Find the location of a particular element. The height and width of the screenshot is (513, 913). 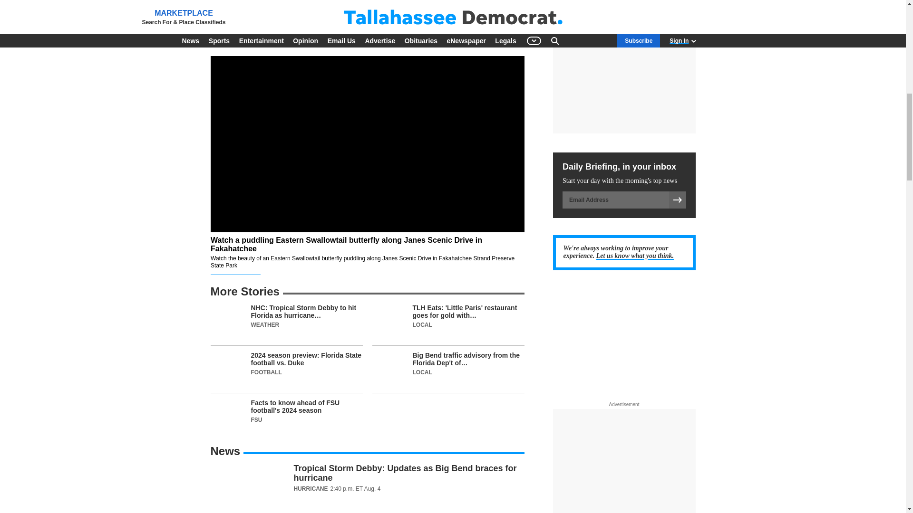

2024 season preview: Florida State football vs. Duke is located at coordinates (286, 372).